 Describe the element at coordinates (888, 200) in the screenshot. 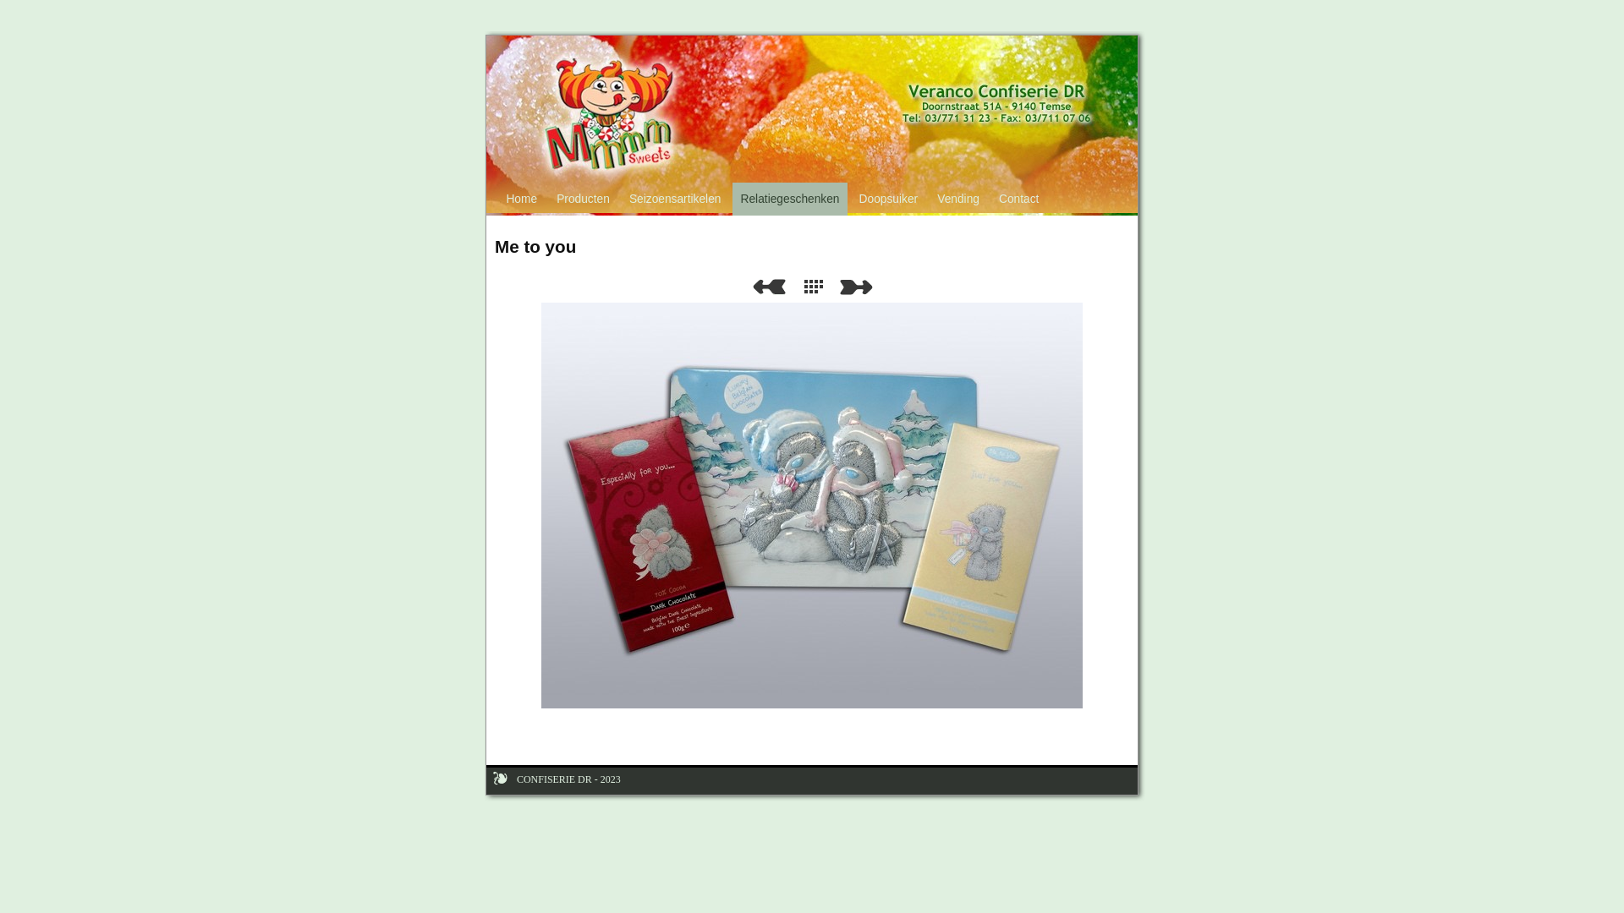

I see `Doopsuiker` at that location.